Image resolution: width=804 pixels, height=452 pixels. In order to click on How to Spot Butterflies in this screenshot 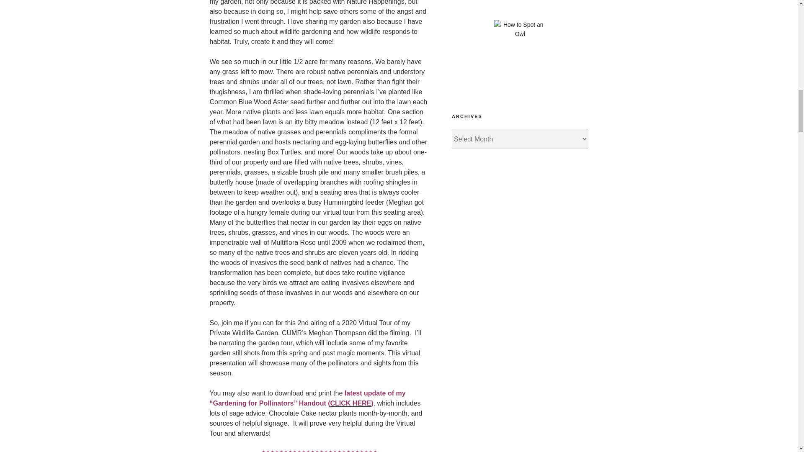, I will do `click(520, 6)`.